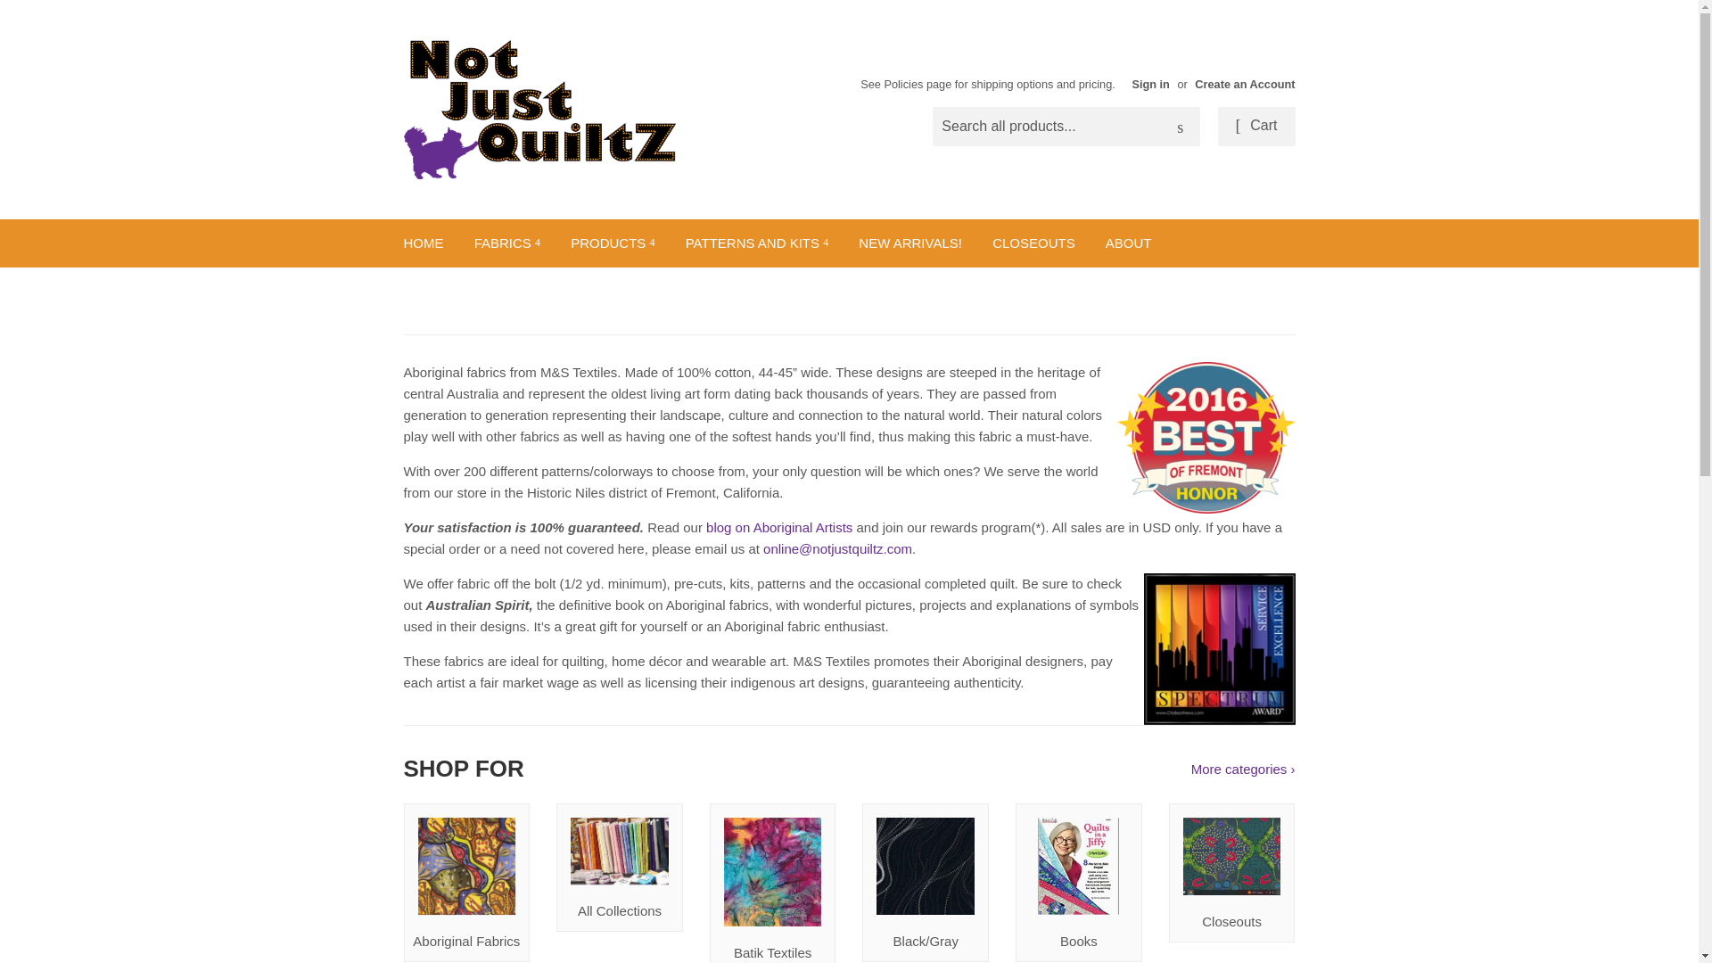 This screenshot has width=1712, height=963. I want to click on Browse our All Collections collection, so click(620, 867).